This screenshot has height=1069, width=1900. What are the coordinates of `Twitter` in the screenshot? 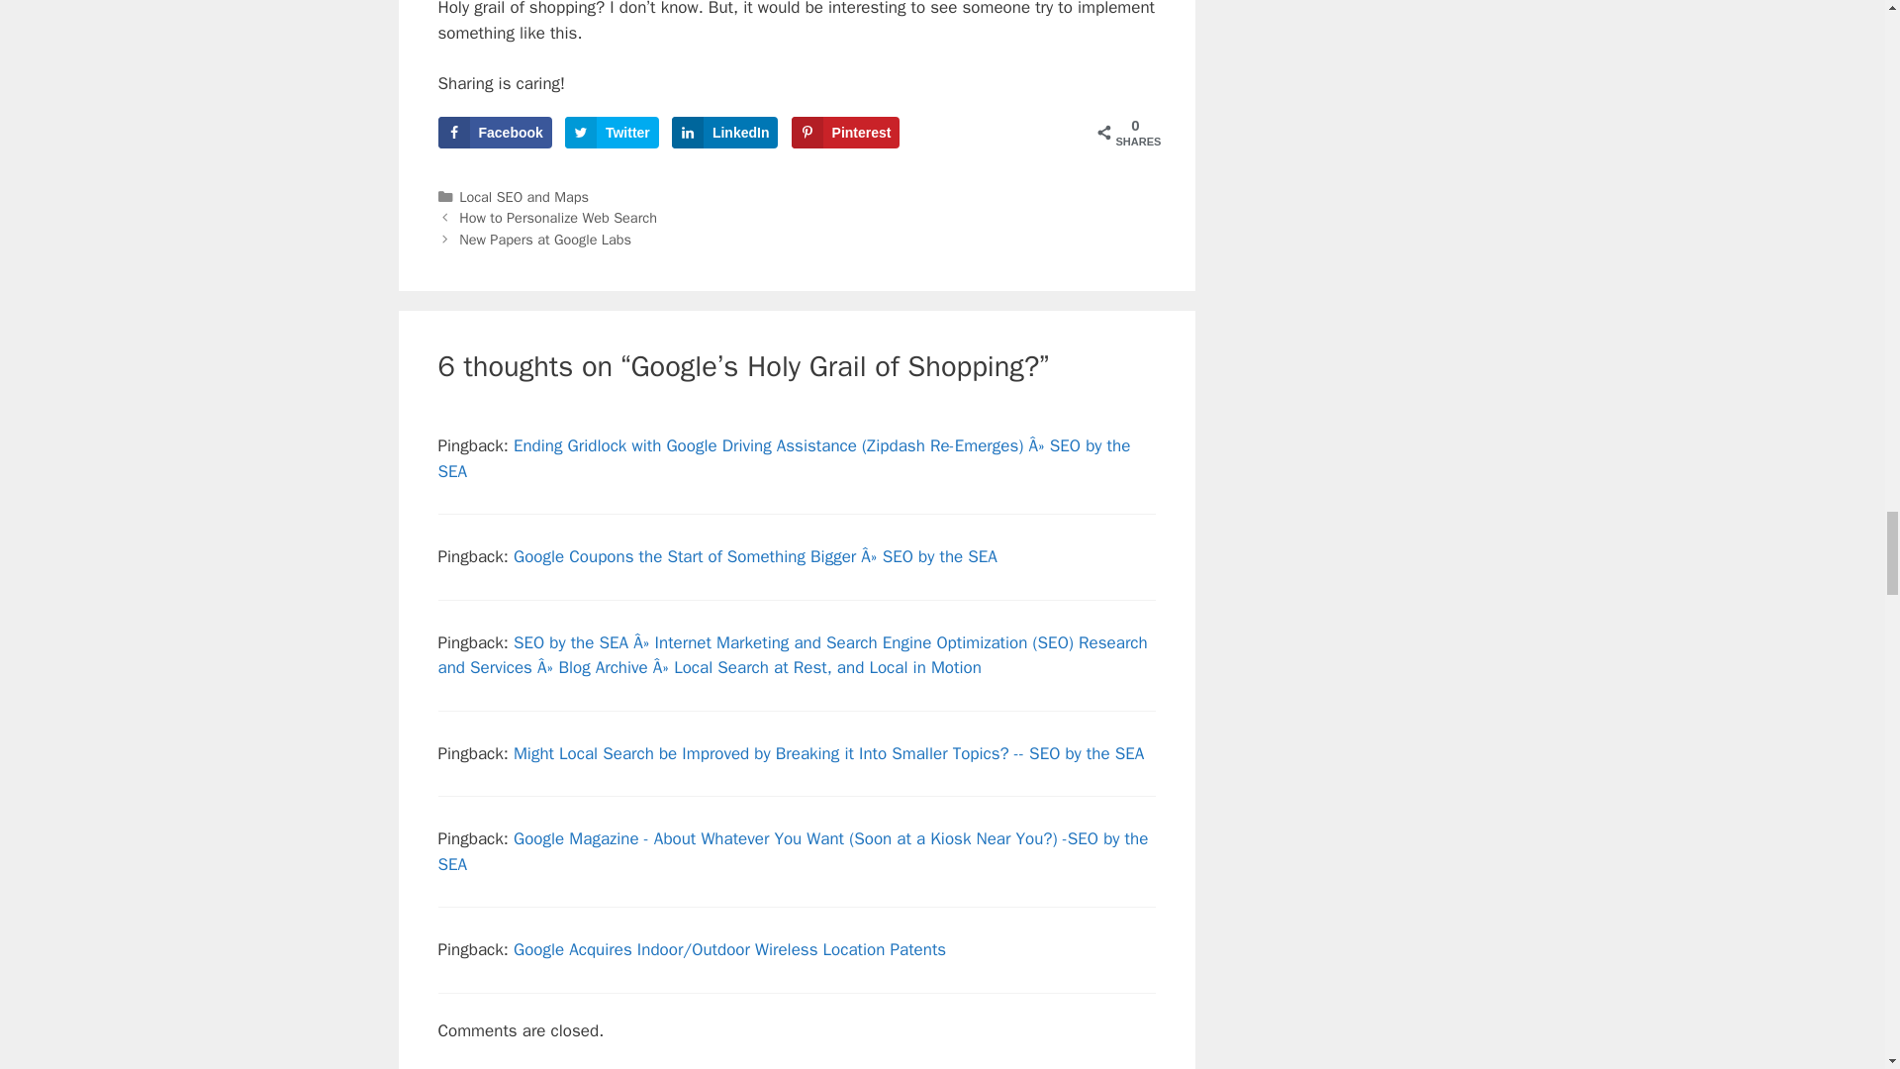 It's located at (612, 133).